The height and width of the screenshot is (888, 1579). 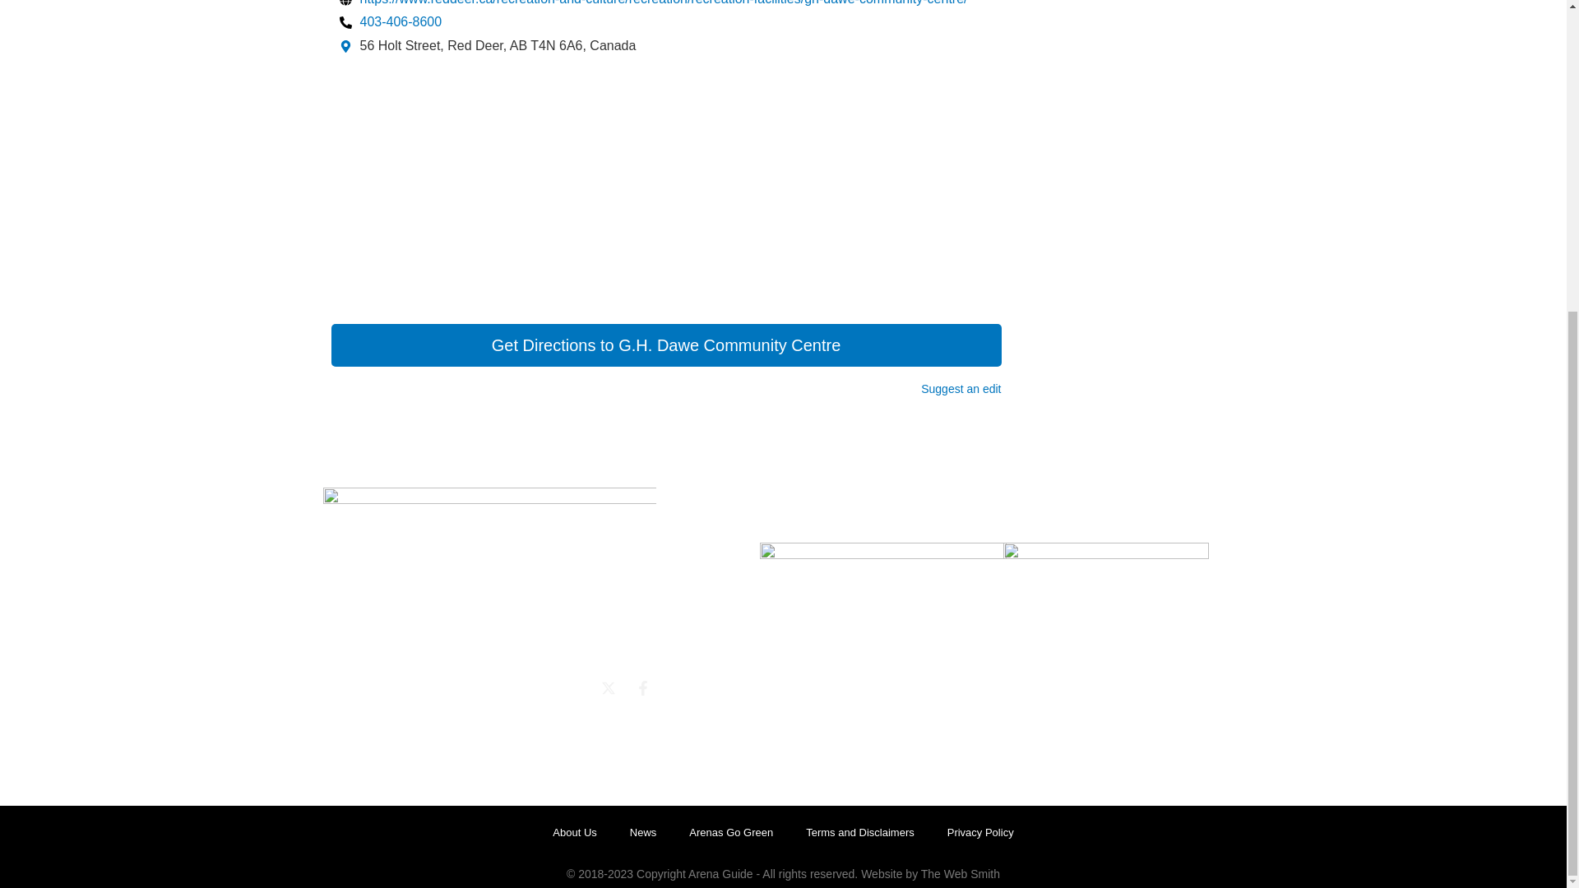 I want to click on Suggest an edit, so click(x=961, y=388).